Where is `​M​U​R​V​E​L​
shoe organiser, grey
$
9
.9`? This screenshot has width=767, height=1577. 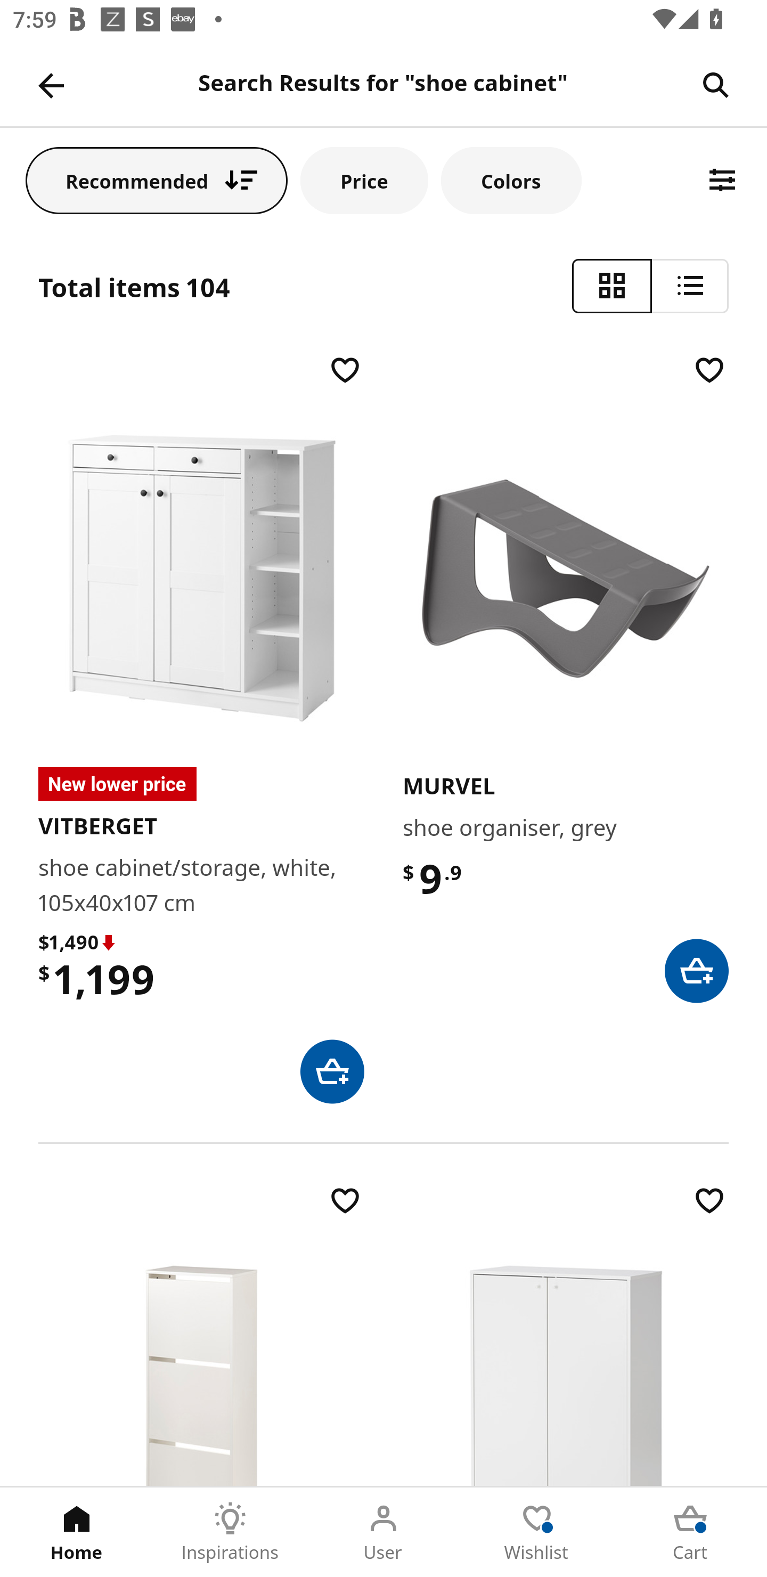
​M​U​R​V​E​L​
shoe organiser, grey
$
9
.9 is located at coordinates (566, 677).